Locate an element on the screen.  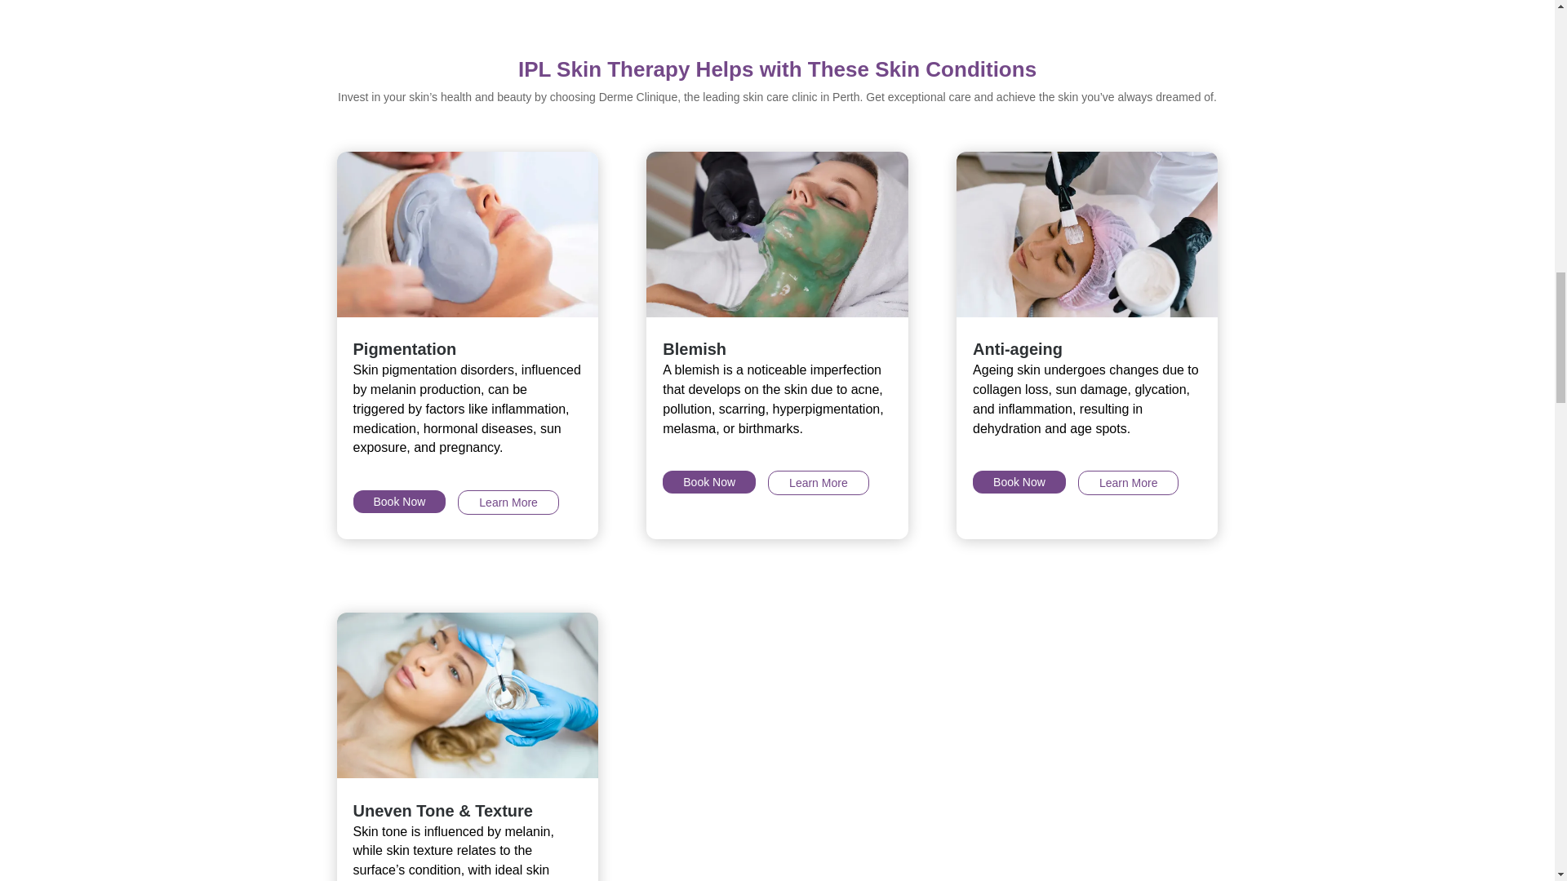
Mask group - 2024-02-27T100506.032 is located at coordinates (467, 233).